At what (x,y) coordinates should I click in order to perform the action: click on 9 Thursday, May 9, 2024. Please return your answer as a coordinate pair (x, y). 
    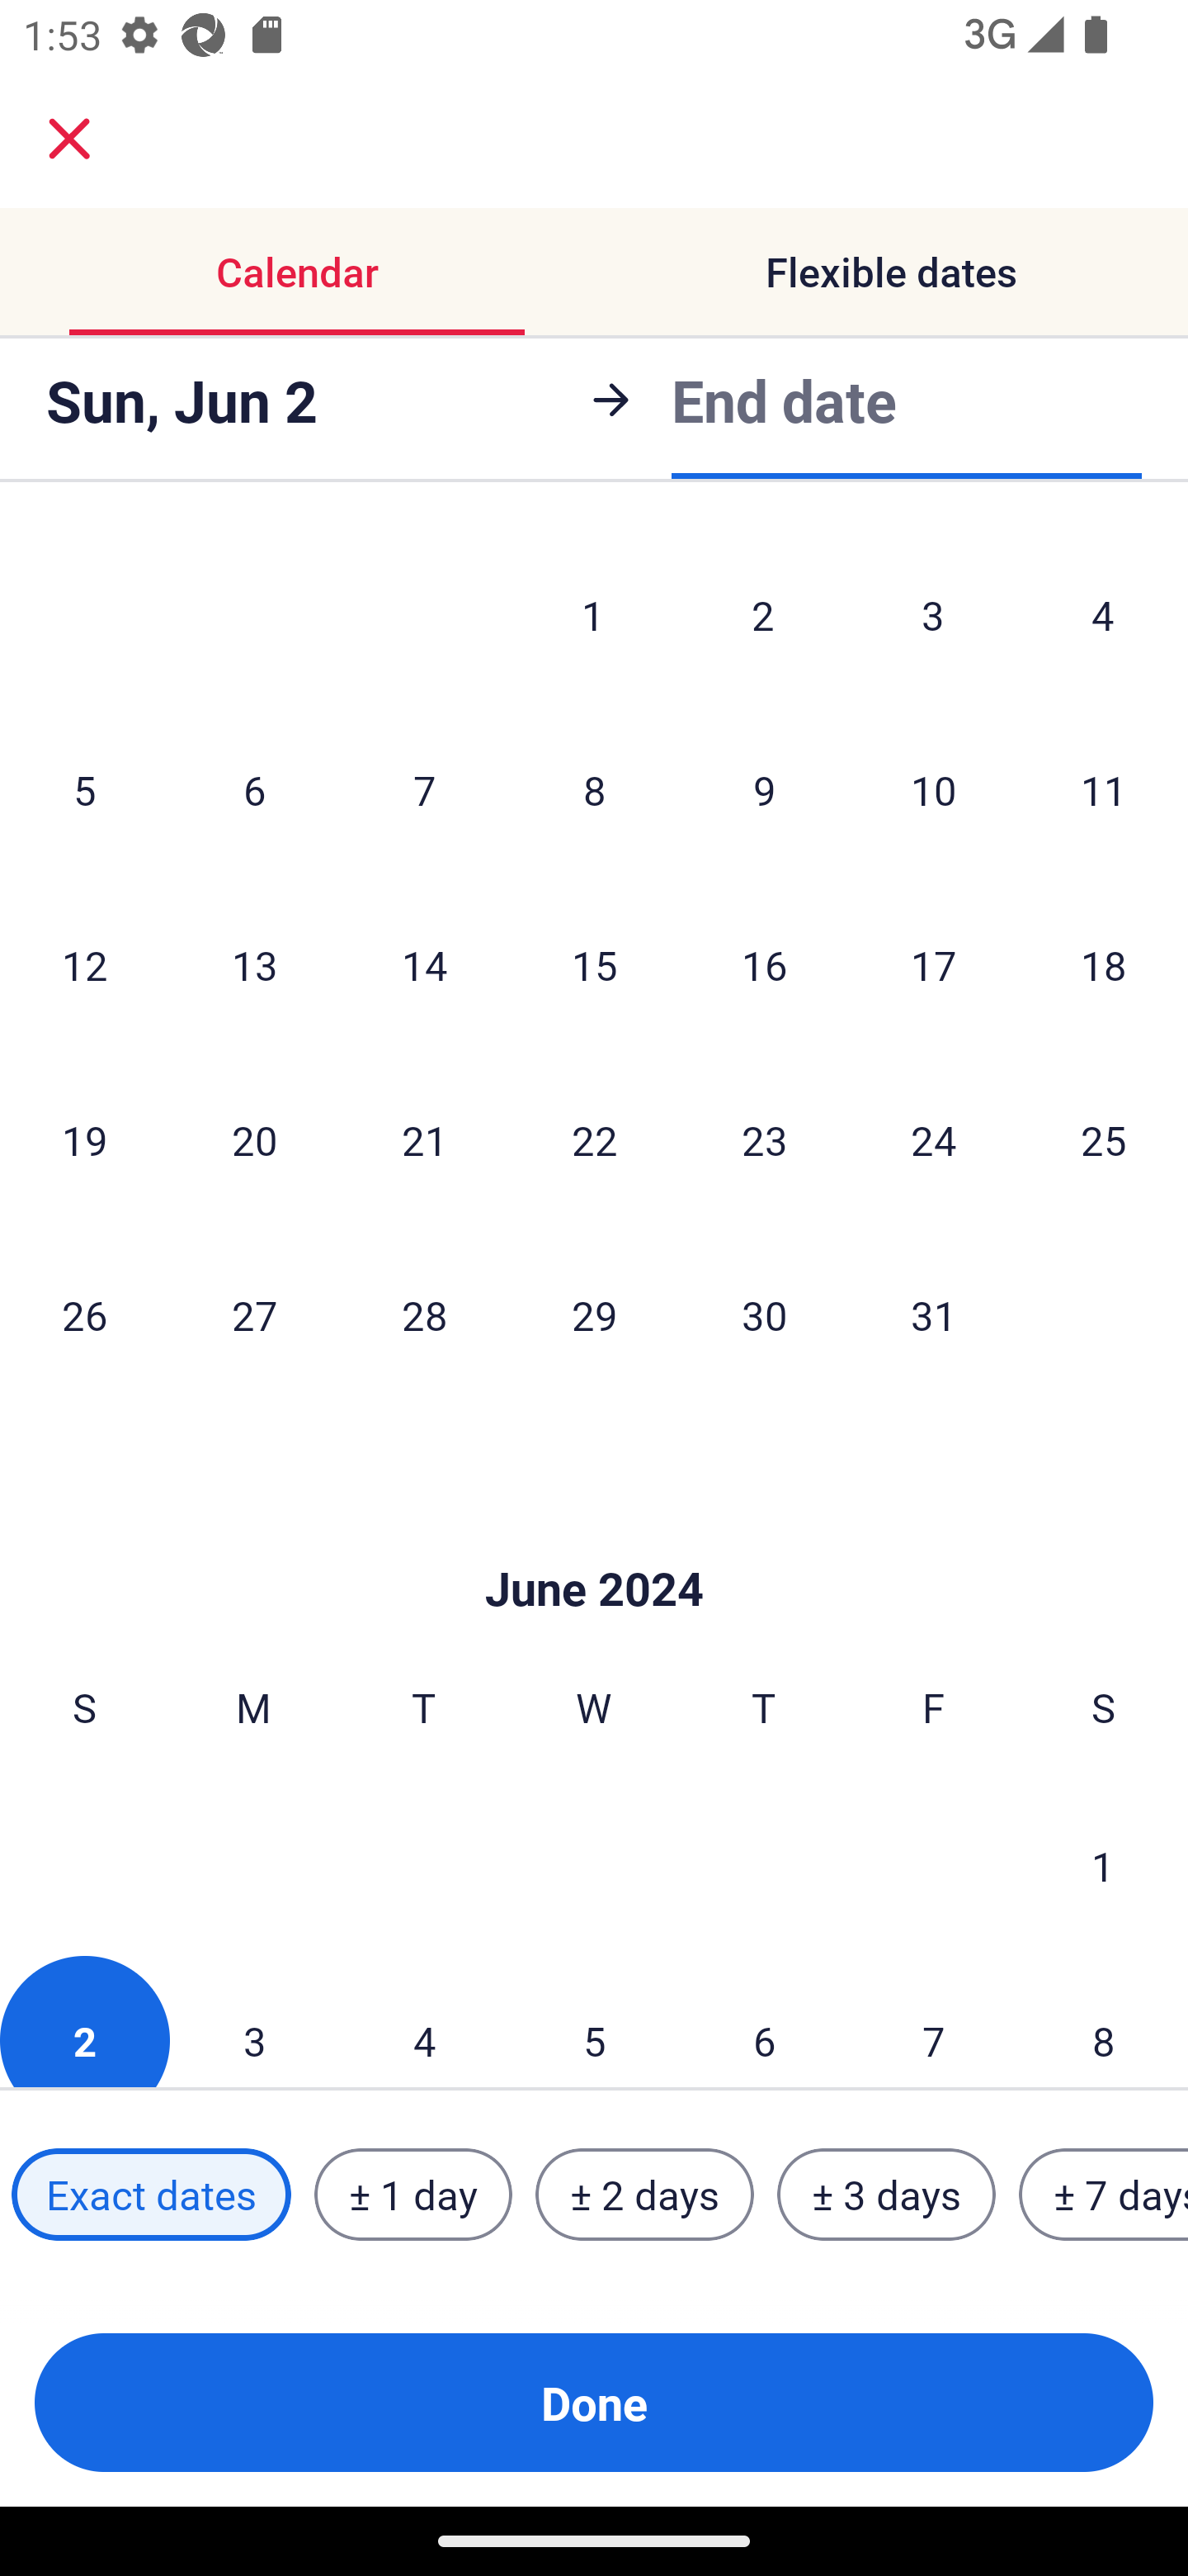
    Looking at the image, I should click on (764, 789).